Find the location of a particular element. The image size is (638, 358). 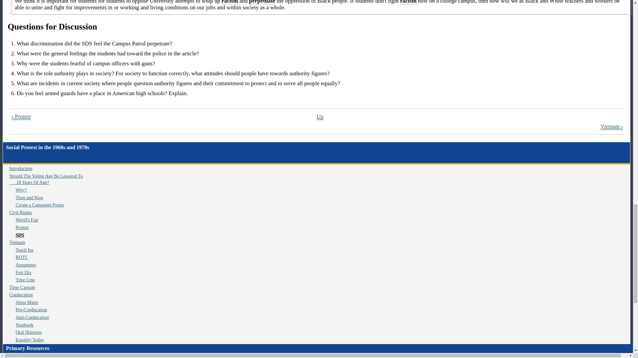

Teach Ins is located at coordinates (25, 250).